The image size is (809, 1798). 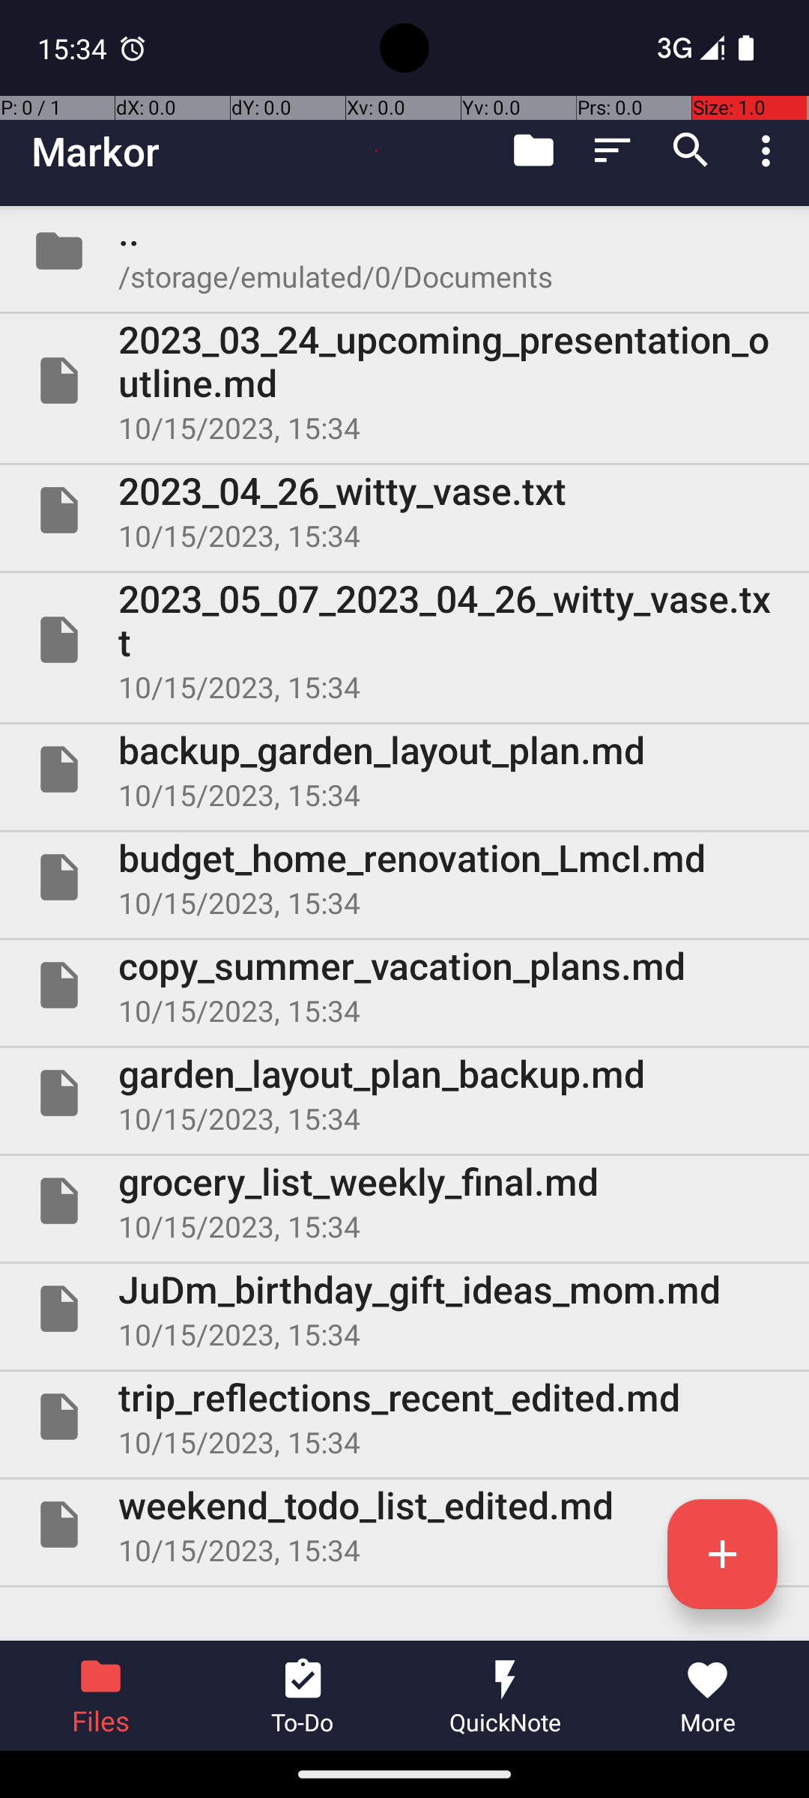 What do you see at coordinates (404, 510) in the screenshot?
I see `File 2023_04_26_witty_vase.txt ` at bounding box center [404, 510].